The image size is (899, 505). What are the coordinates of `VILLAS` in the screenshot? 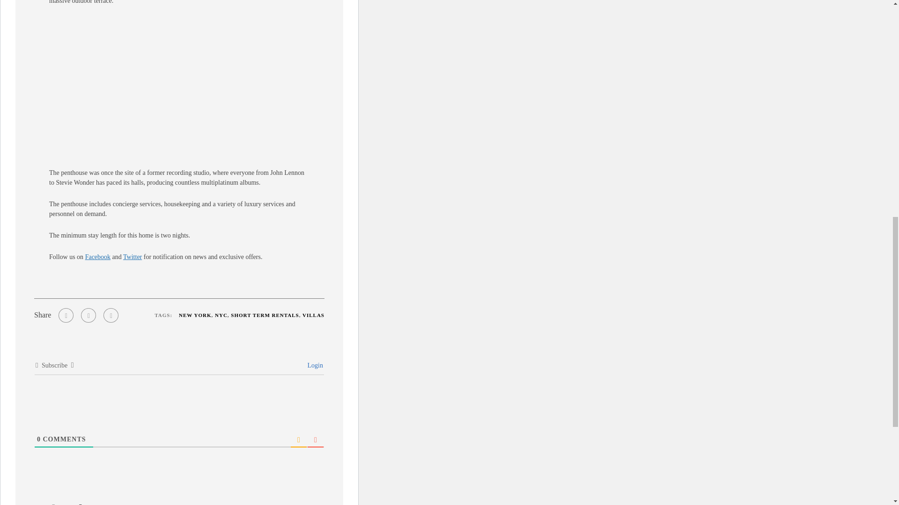 It's located at (313, 315).